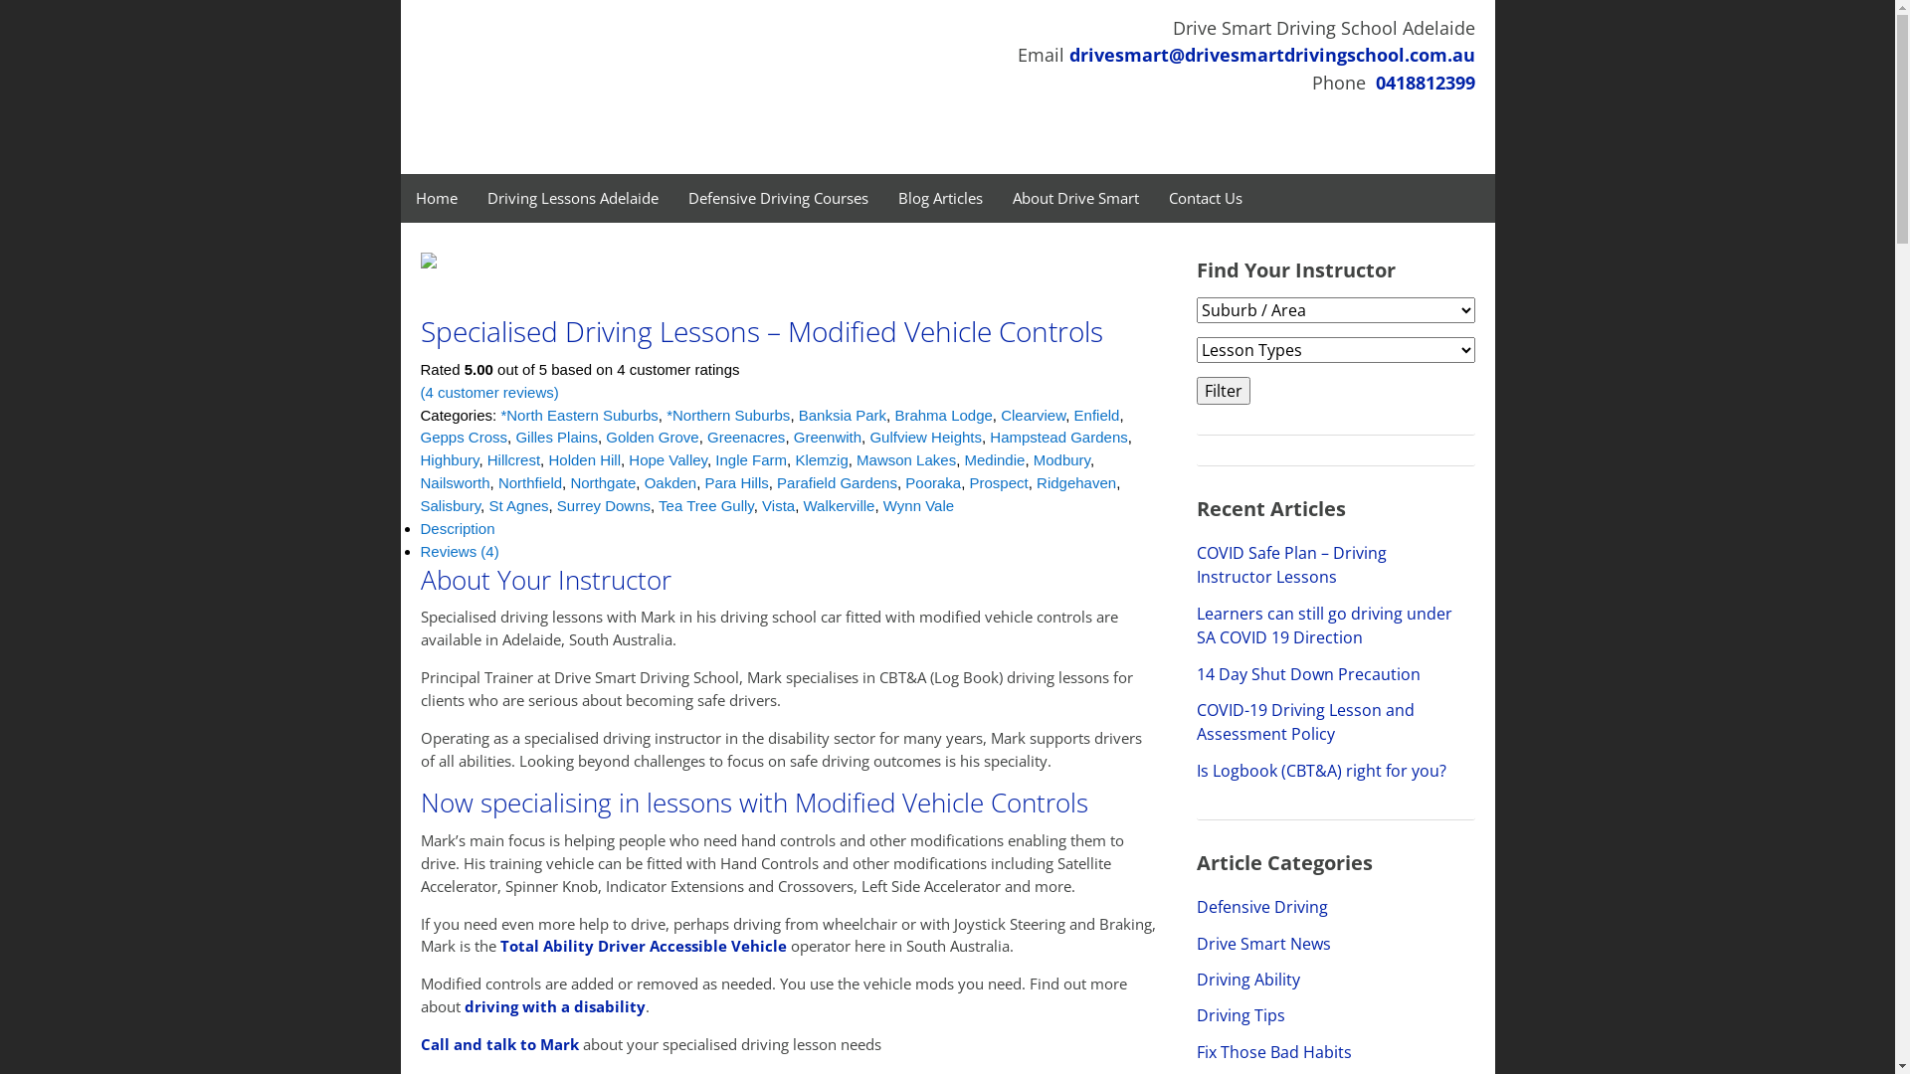 This screenshot has width=1910, height=1074. I want to click on Clearview, so click(1033, 414).